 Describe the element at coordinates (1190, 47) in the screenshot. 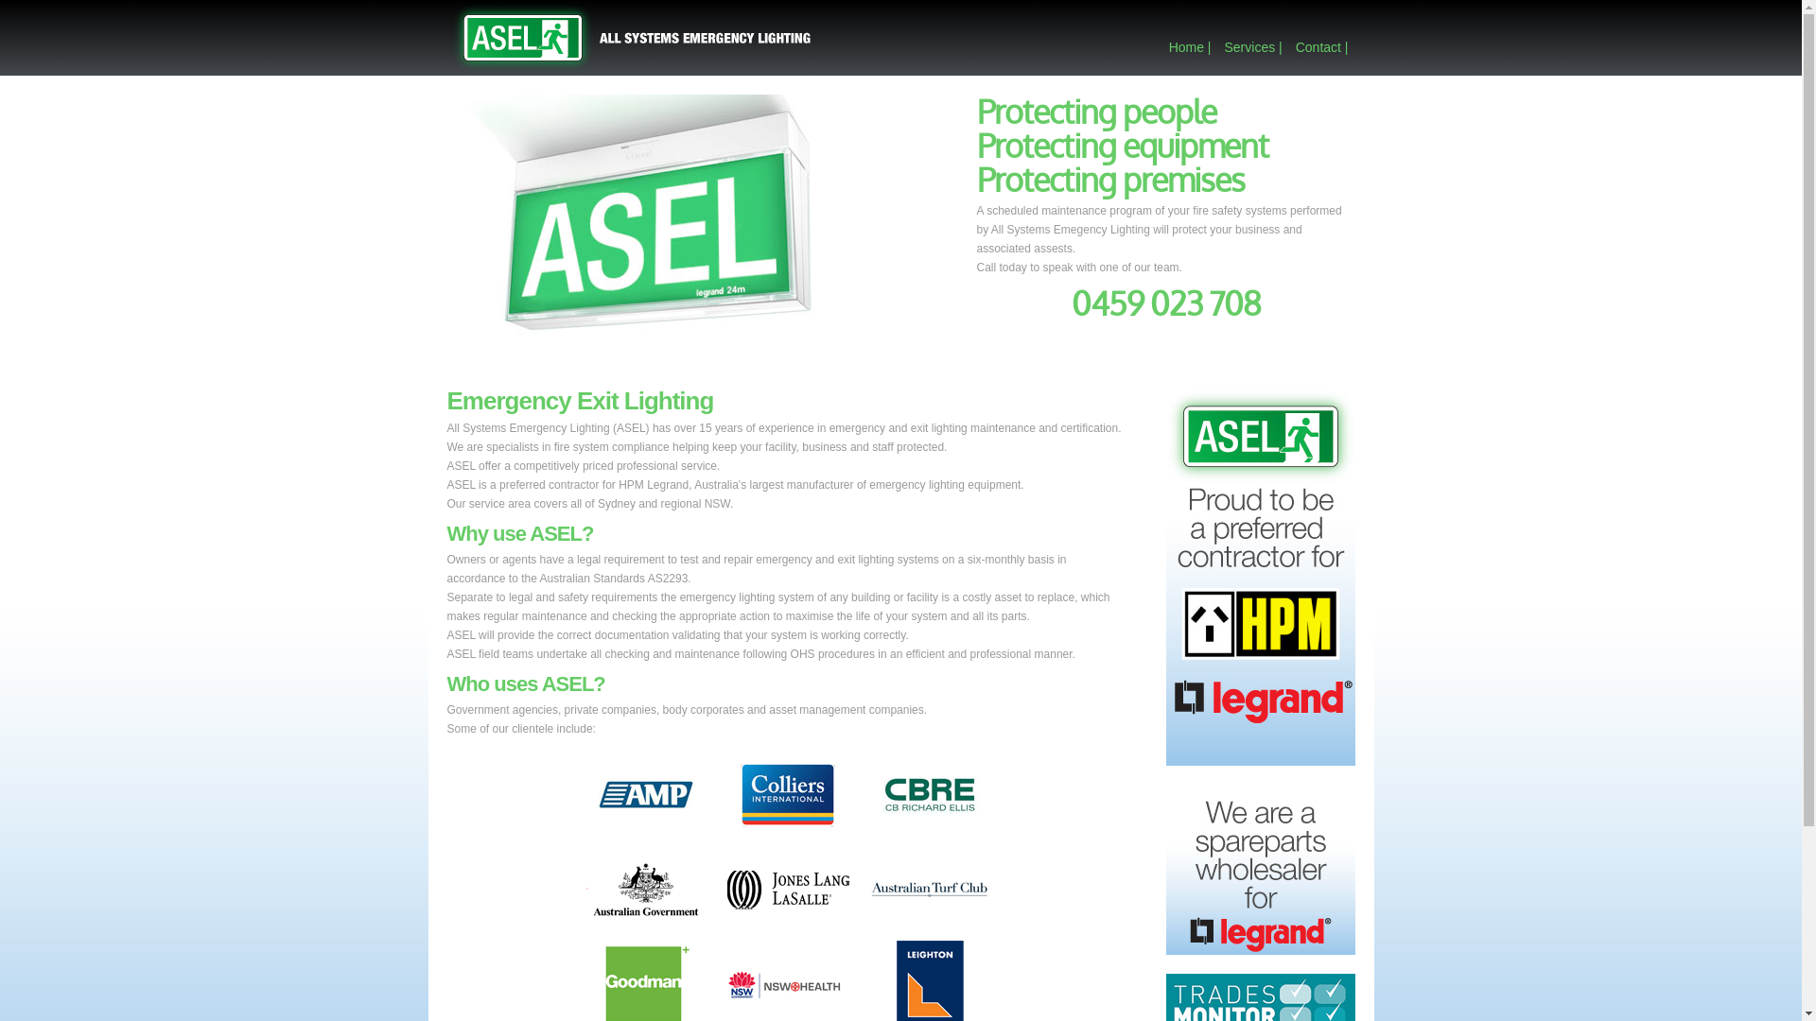

I see `Home |` at that location.